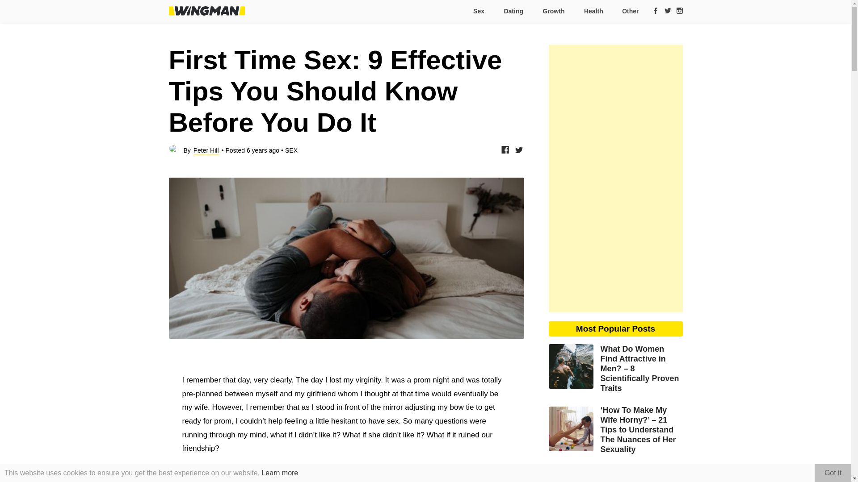  I want to click on Growth, so click(553, 11).